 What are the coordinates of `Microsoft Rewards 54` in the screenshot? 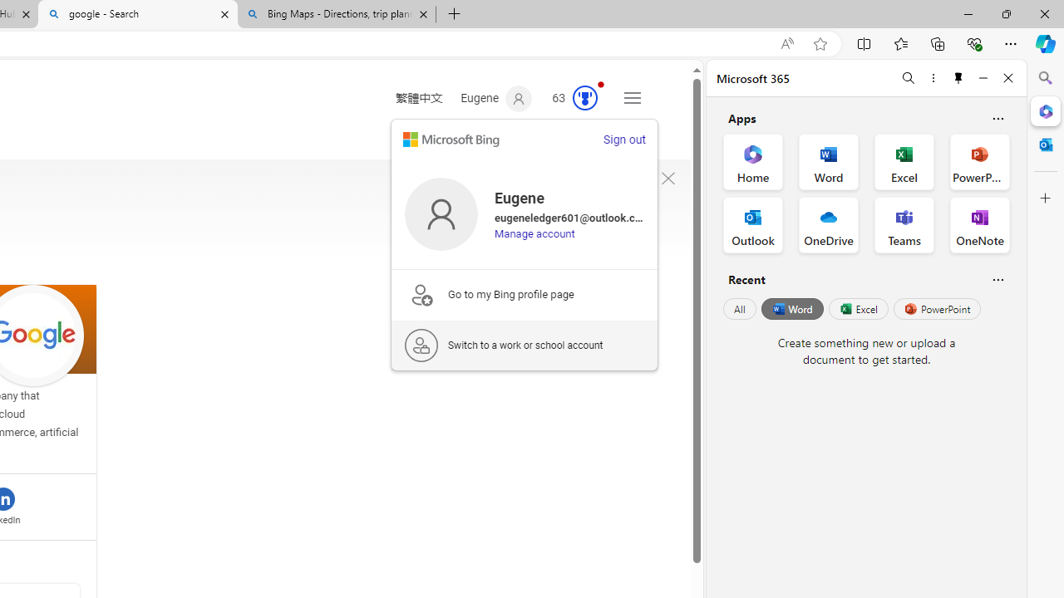 It's located at (569, 99).